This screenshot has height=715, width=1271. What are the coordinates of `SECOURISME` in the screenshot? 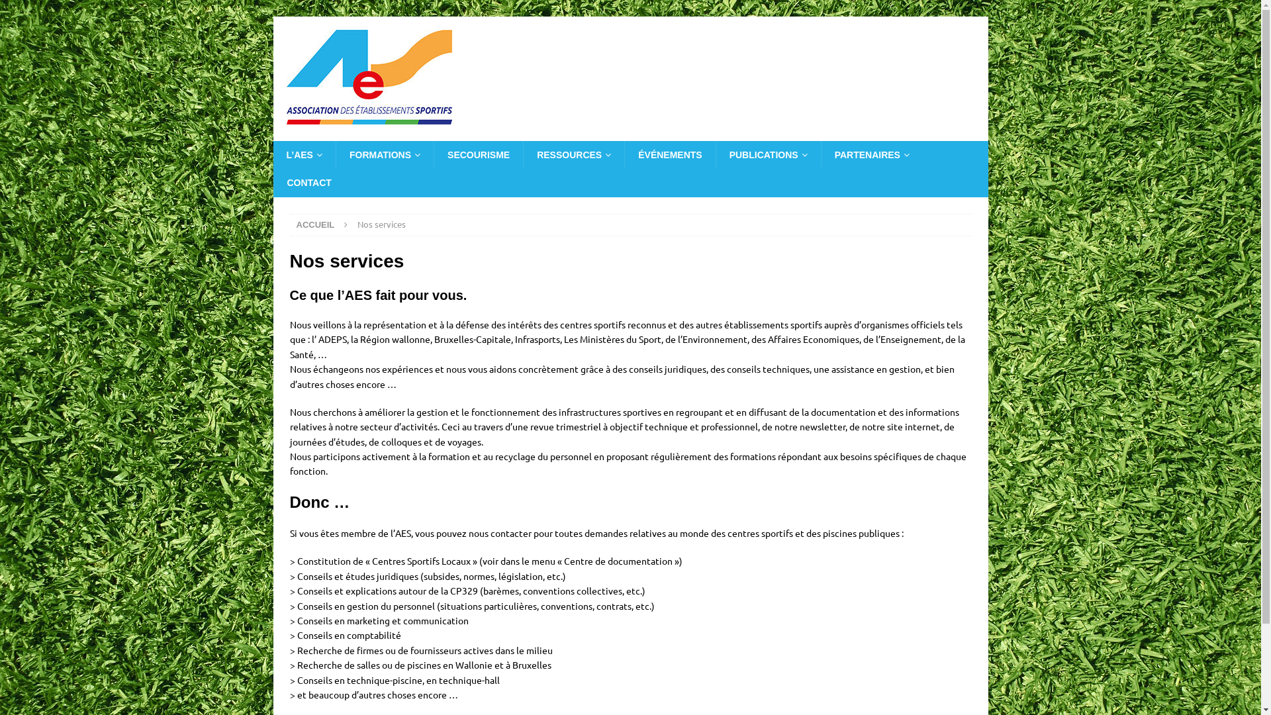 It's located at (478, 155).